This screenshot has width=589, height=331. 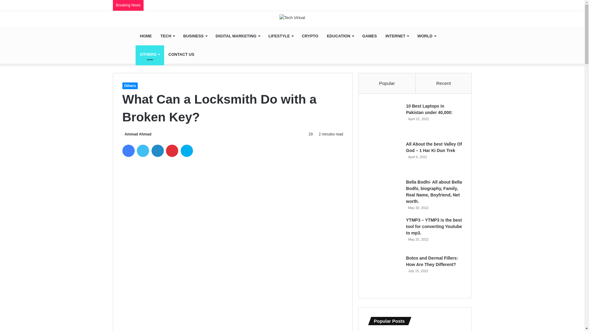 What do you see at coordinates (145, 36) in the screenshot?
I see `HOME` at bounding box center [145, 36].